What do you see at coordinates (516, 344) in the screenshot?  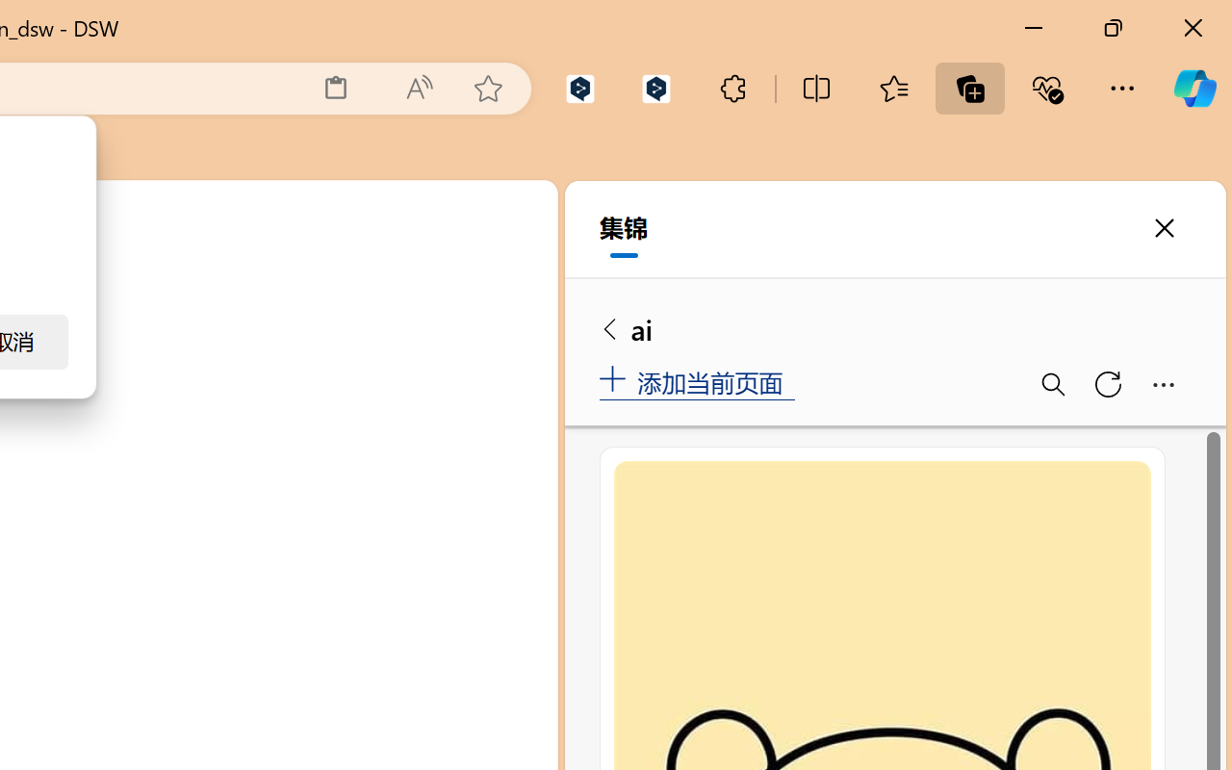 I see `Close Panel` at bounding box center [516, 344].